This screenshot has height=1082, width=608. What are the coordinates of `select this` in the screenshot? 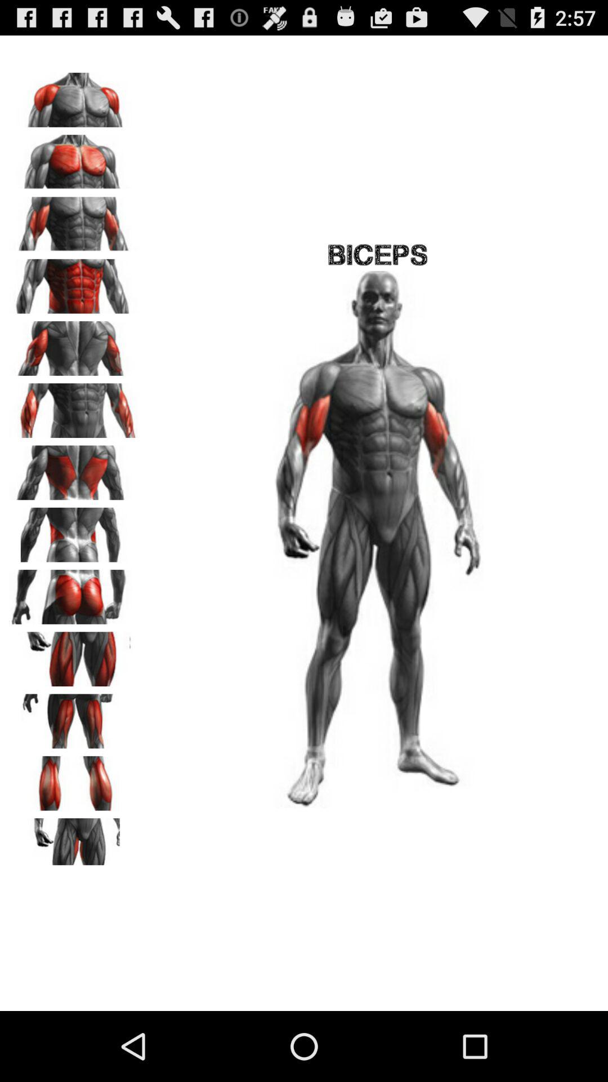 It's located at (74, 220).